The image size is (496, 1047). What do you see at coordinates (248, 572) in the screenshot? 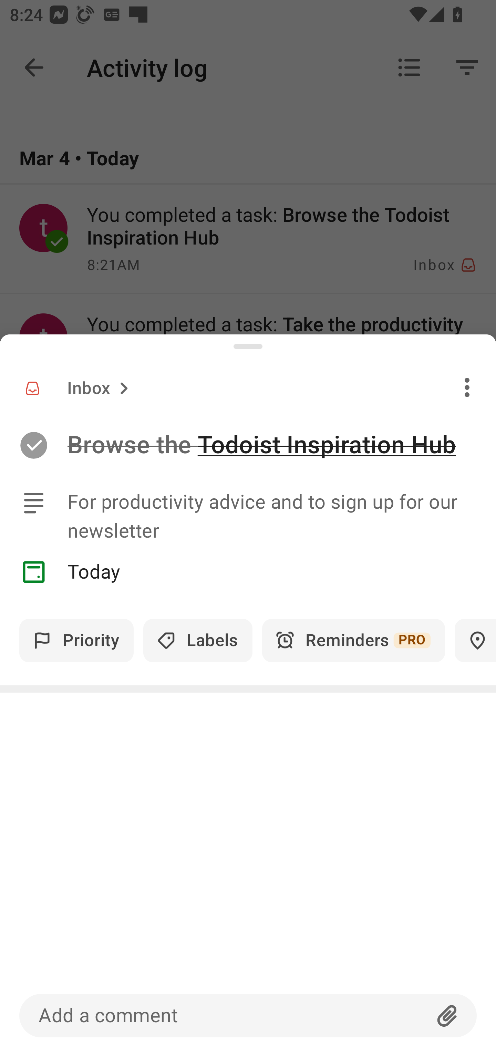
I see `Date Today` at bounding box center [248, 572].